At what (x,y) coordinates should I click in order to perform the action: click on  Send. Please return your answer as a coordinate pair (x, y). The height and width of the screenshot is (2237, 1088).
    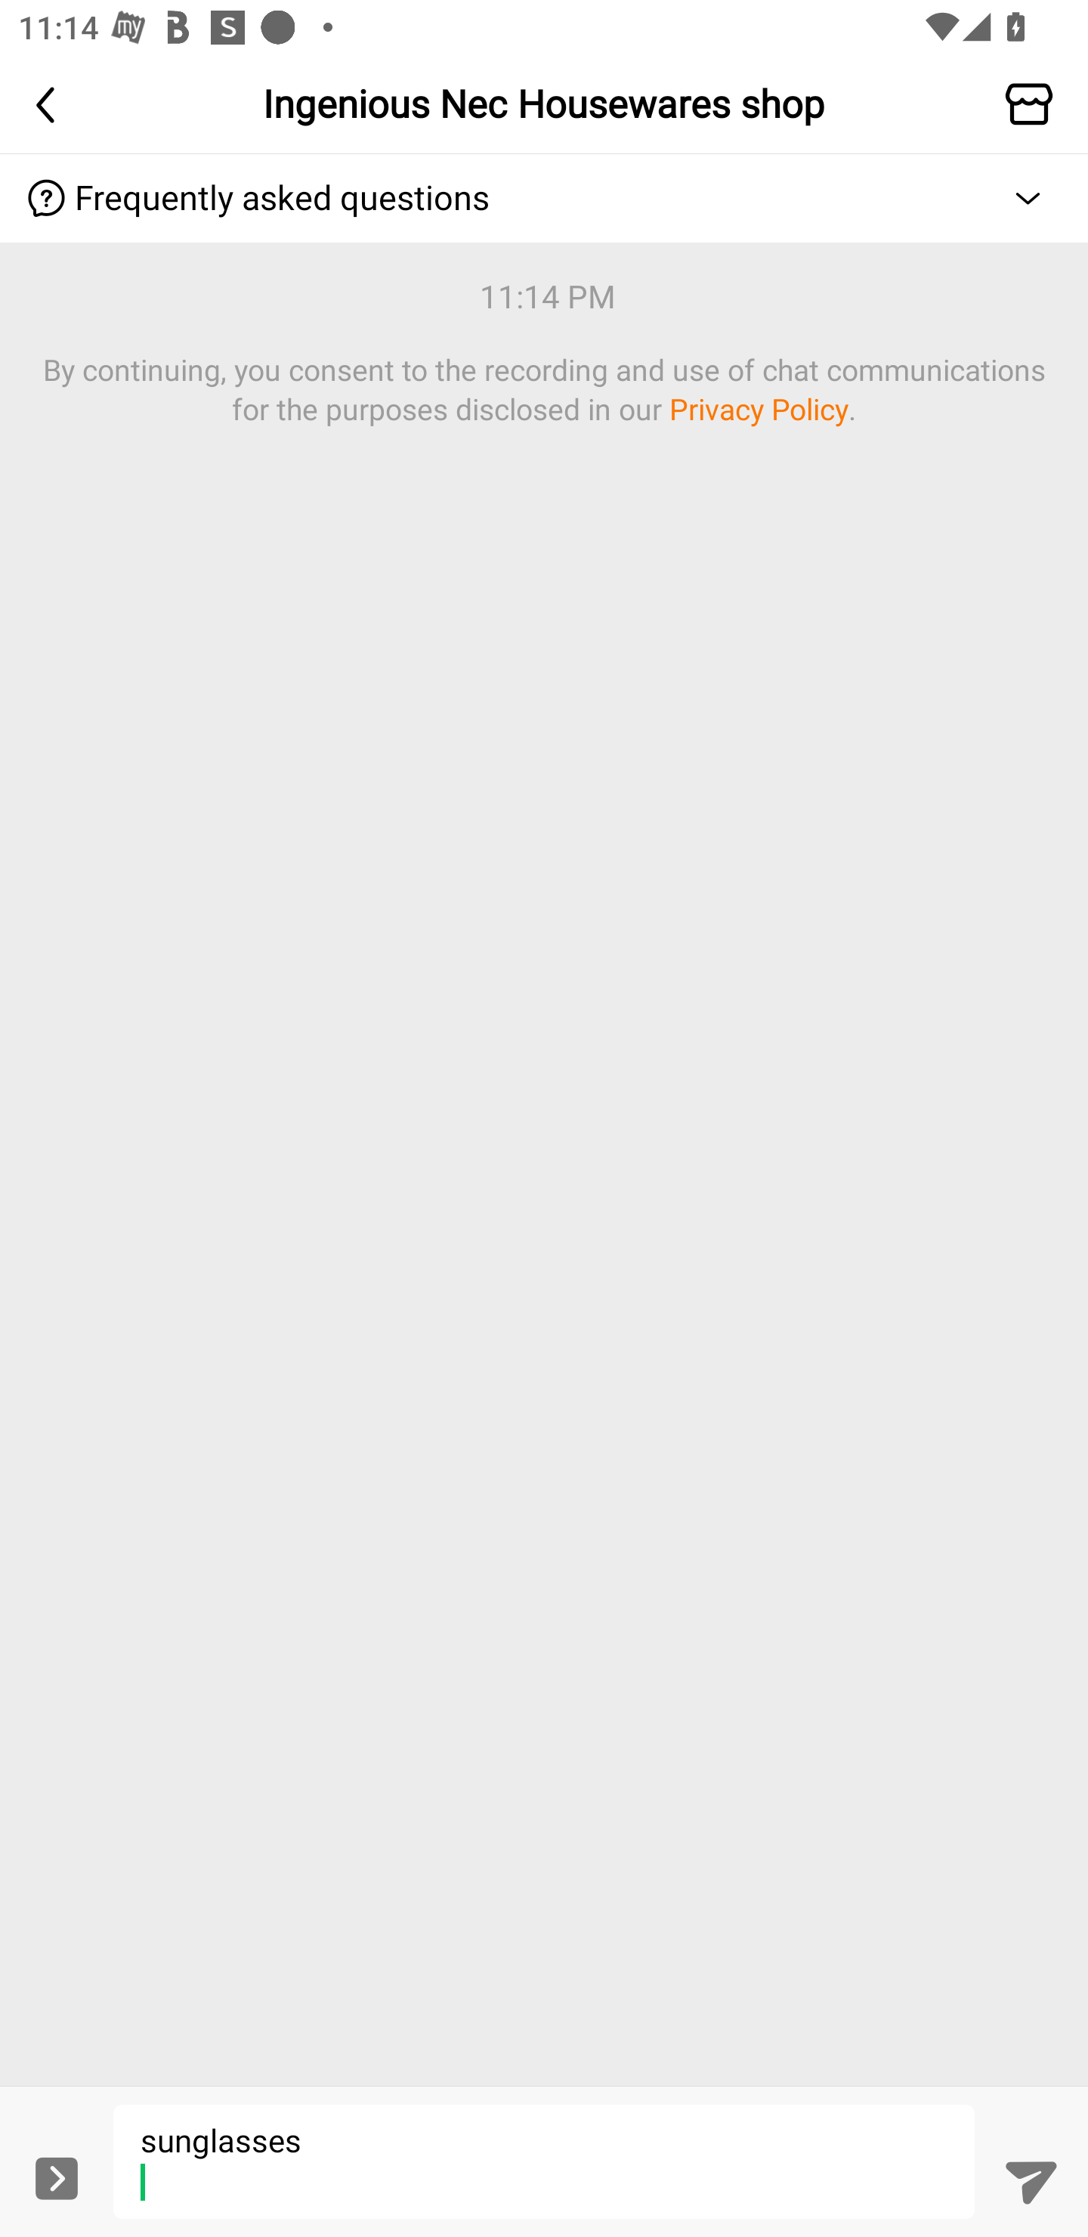
    Looking at the image, I should click on (1031, 2180).